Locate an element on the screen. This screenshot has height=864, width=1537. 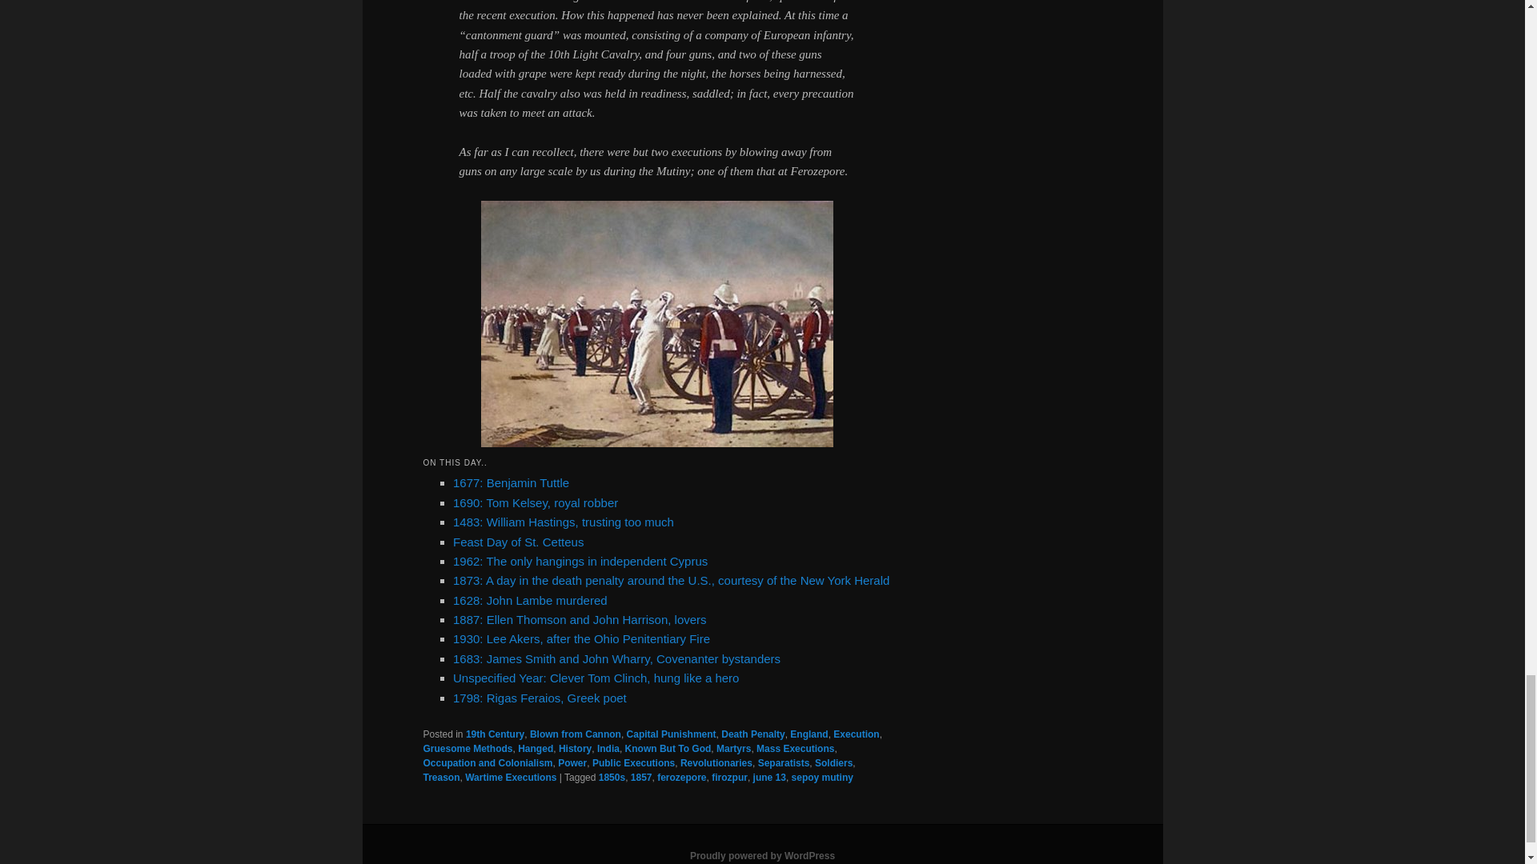
Blown from Cannon is located at coordinates (575, 734).